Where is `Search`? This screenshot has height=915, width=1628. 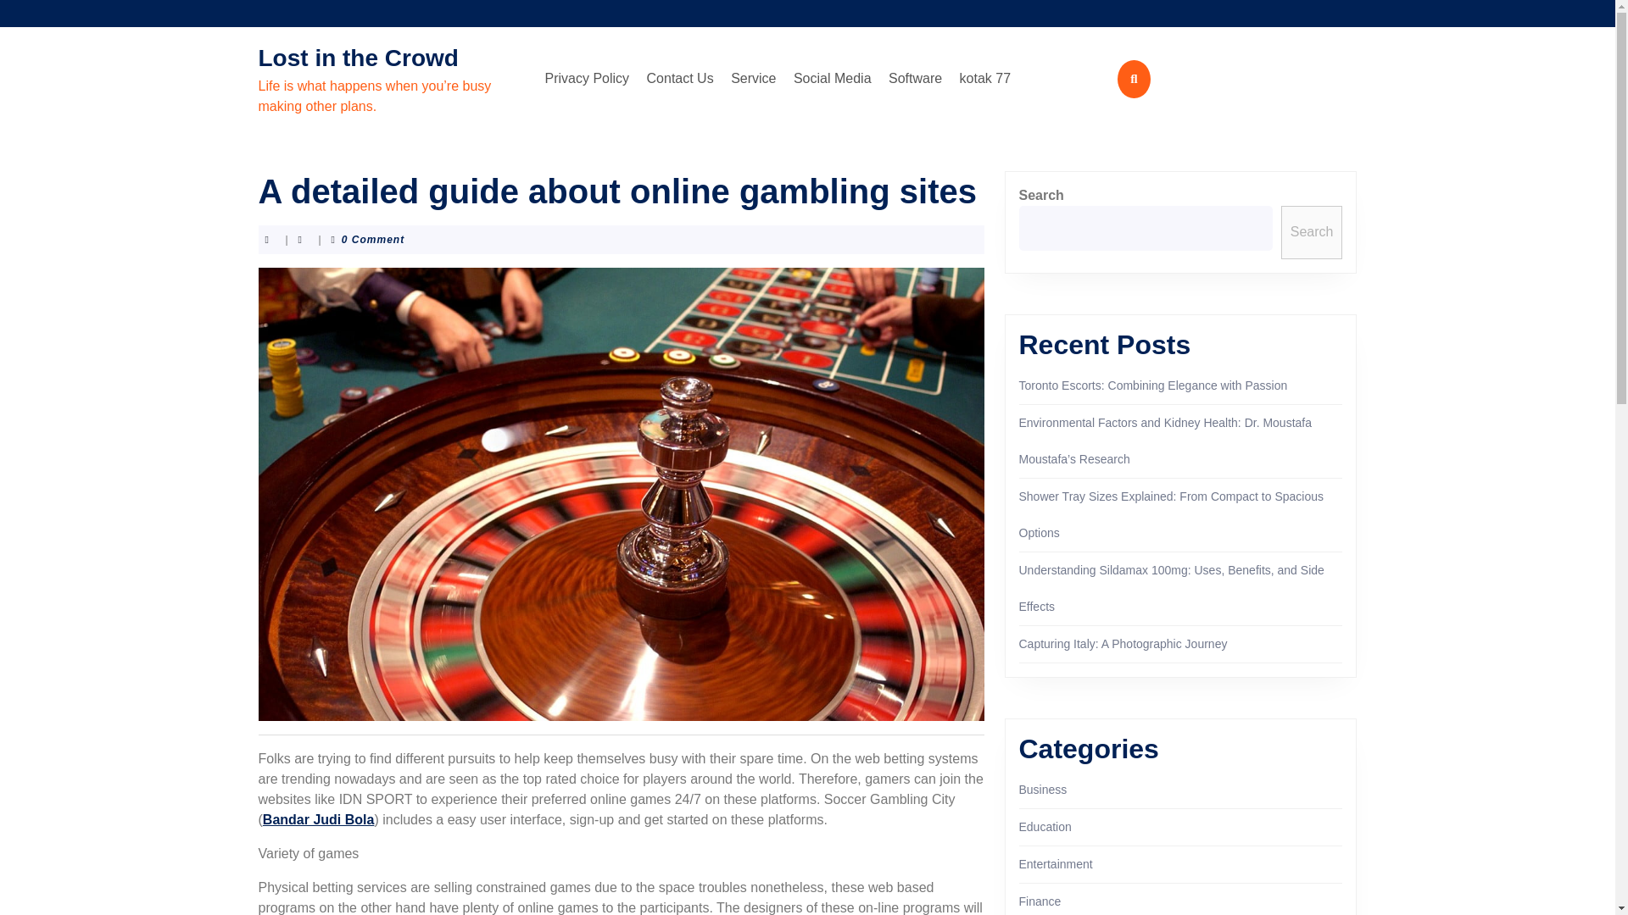
Search is located at coordinates (1313, 232).